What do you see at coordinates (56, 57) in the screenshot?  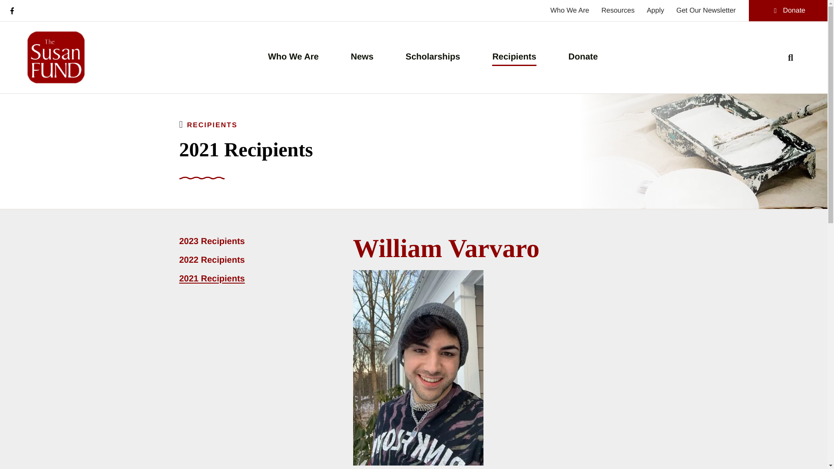 I see `logo` at bounding box center [56, 57].